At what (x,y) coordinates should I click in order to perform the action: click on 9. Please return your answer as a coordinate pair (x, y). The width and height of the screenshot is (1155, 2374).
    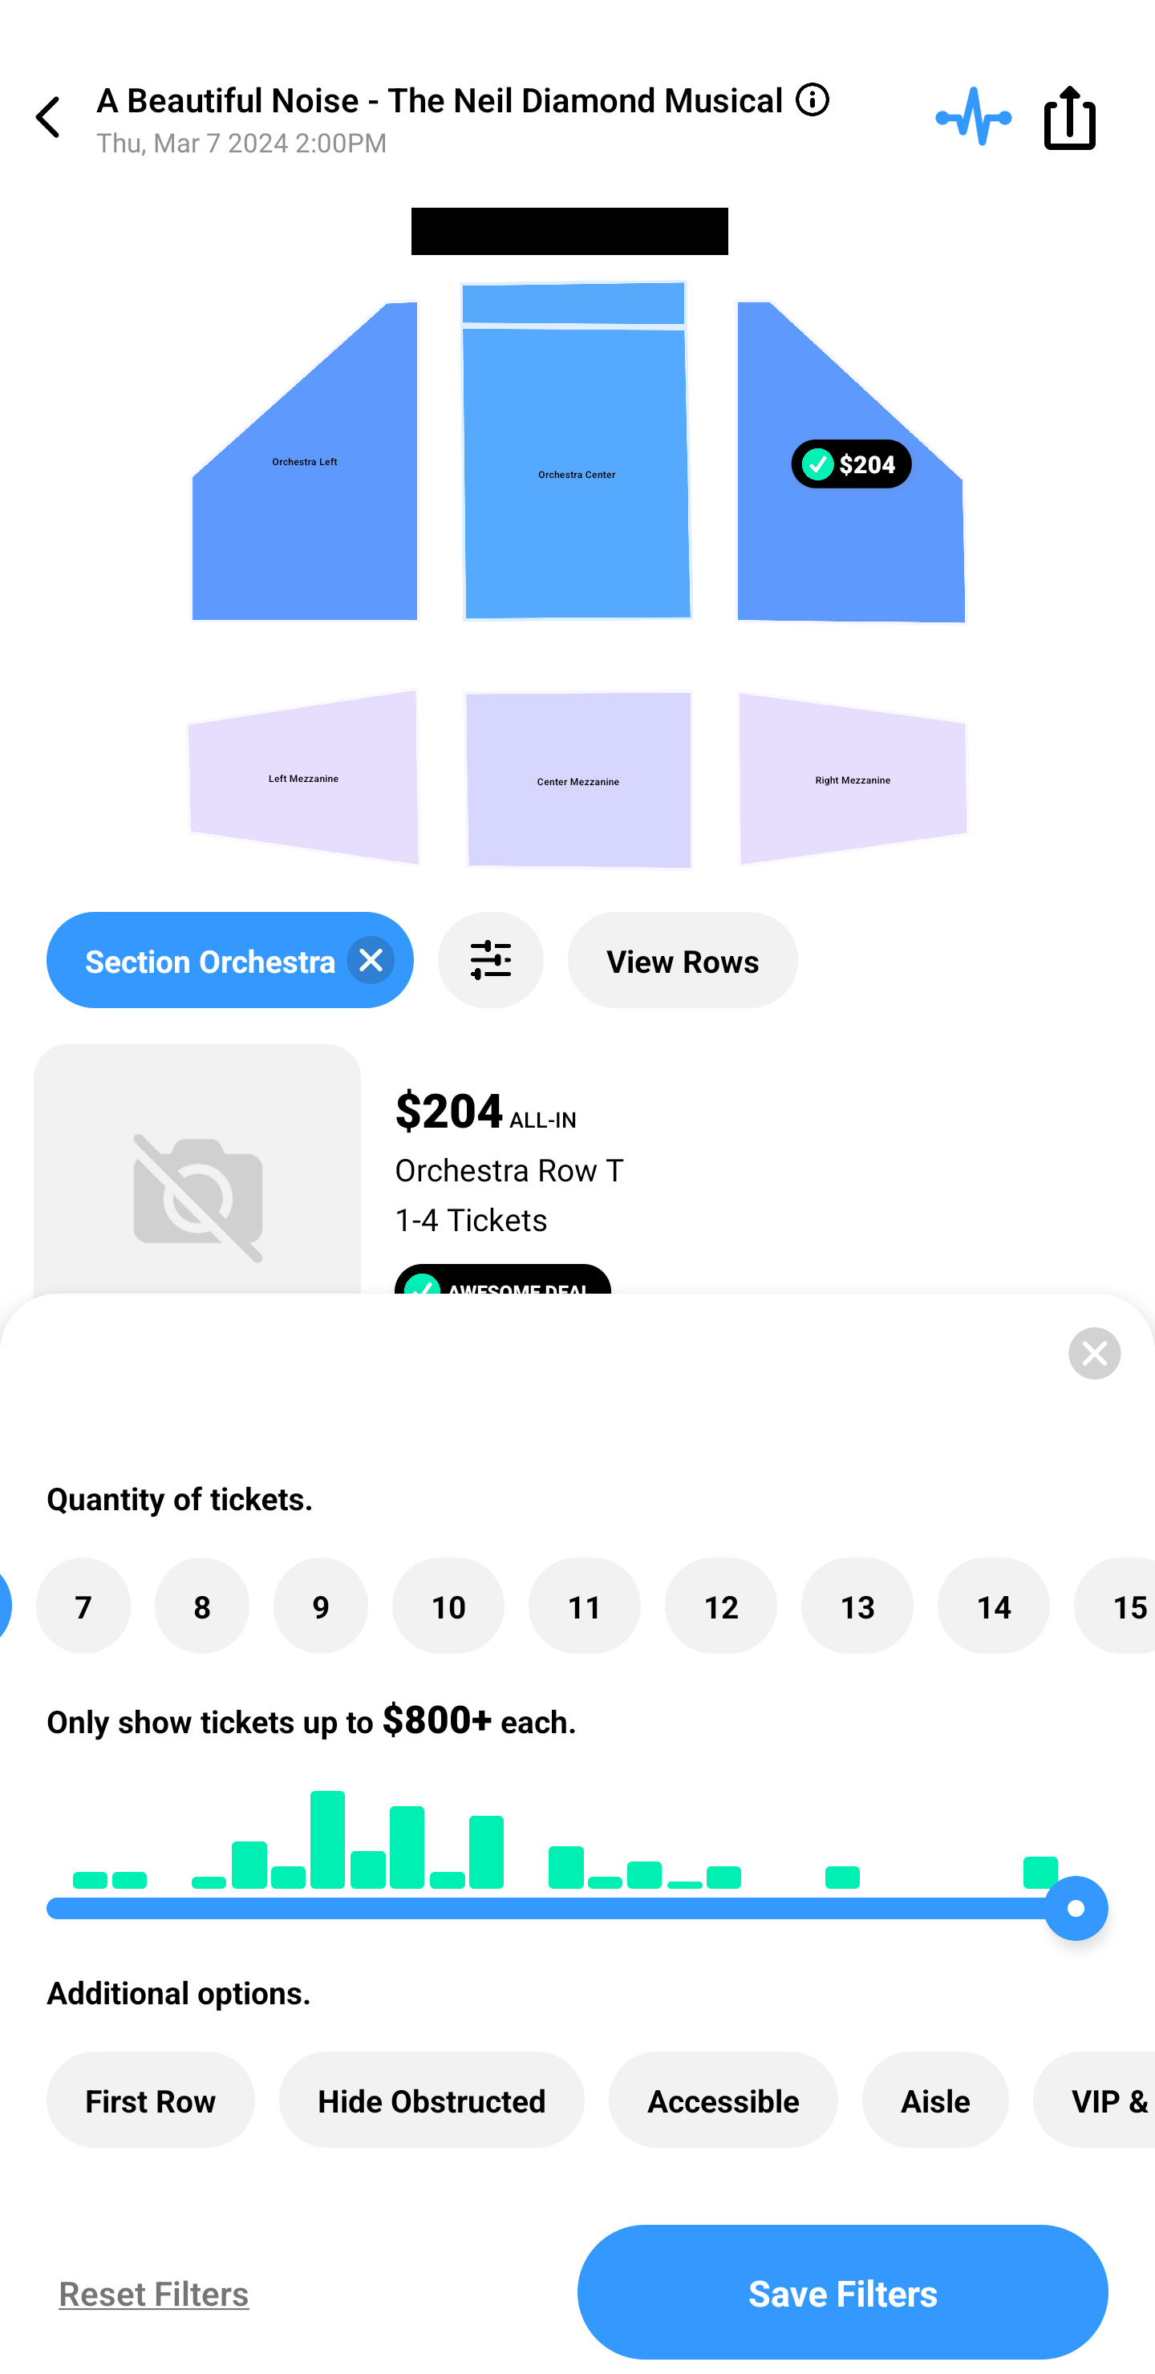
    Looking at the image, I should click on (321, 1606).